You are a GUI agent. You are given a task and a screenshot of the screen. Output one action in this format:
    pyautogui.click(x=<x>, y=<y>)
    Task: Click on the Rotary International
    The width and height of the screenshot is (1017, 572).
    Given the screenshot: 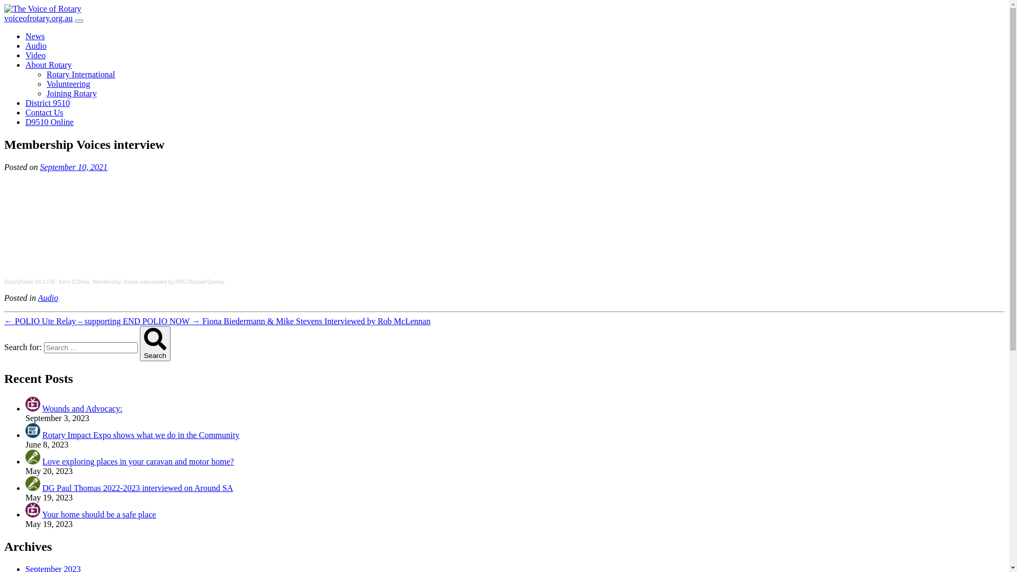 What is the action you would take?
    pyautogui.click(x=81, y=74)
    